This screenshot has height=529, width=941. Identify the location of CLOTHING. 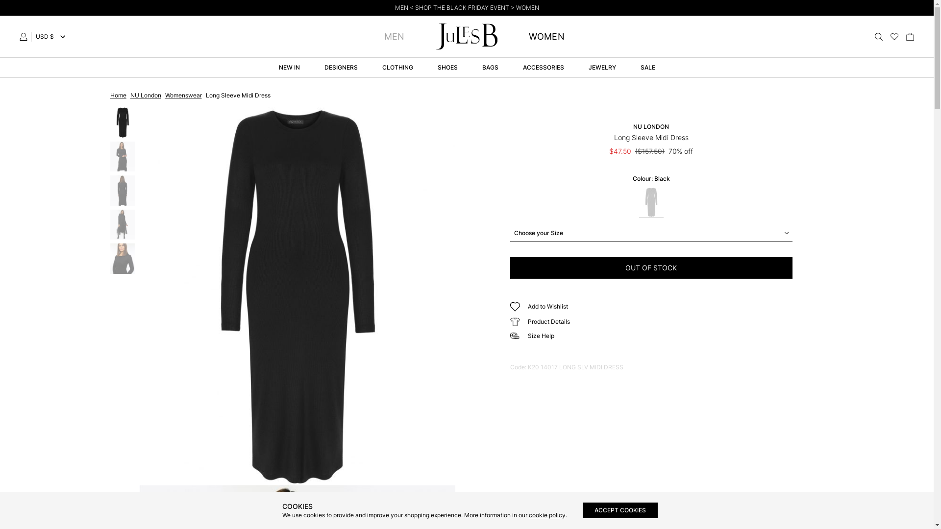
(398, 68).